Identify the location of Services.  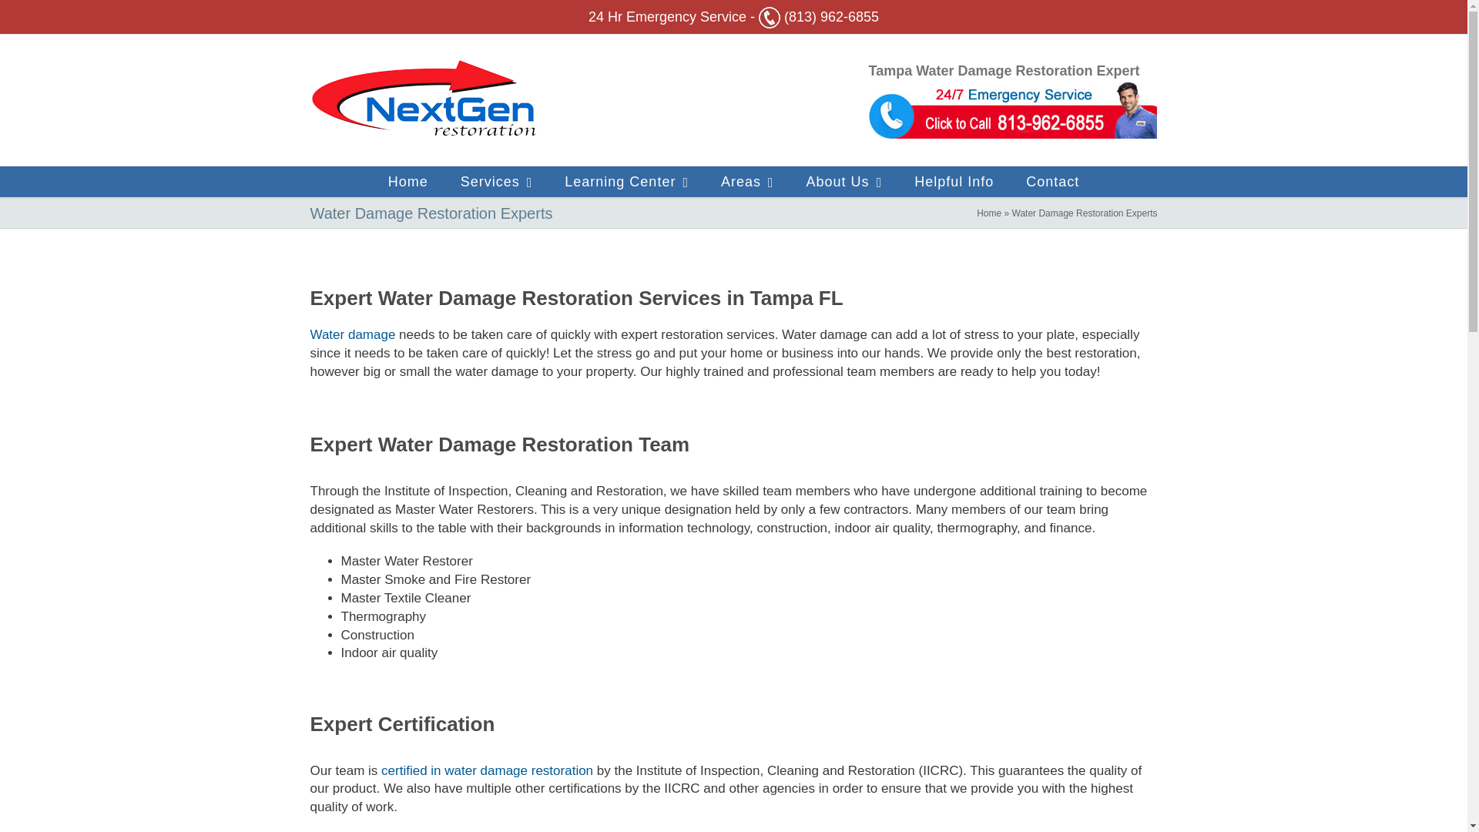
(496, 182).